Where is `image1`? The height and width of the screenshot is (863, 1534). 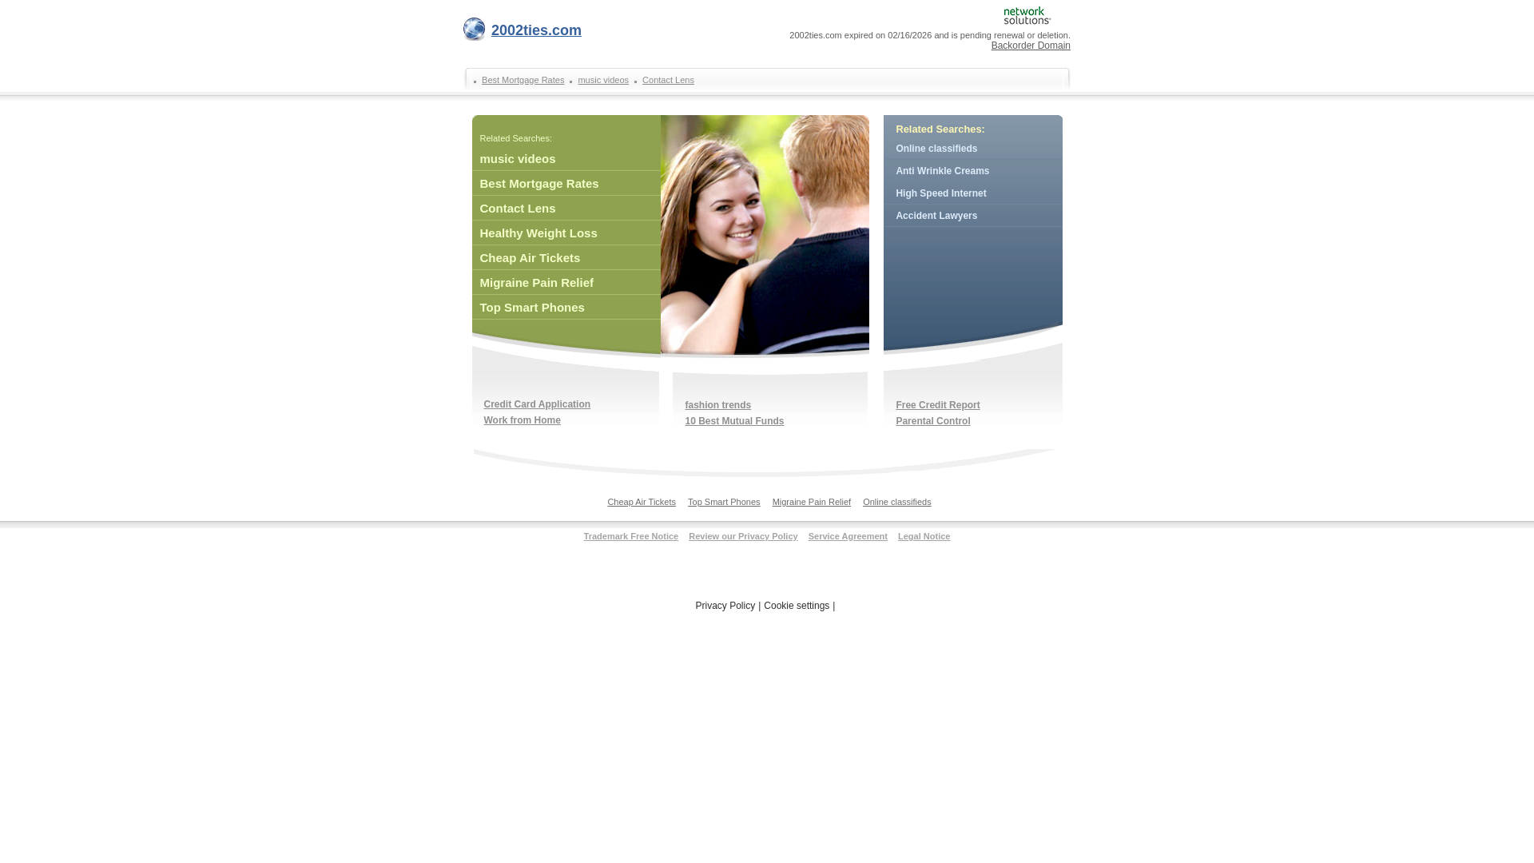
image1 is located at coordinates (764, 237).